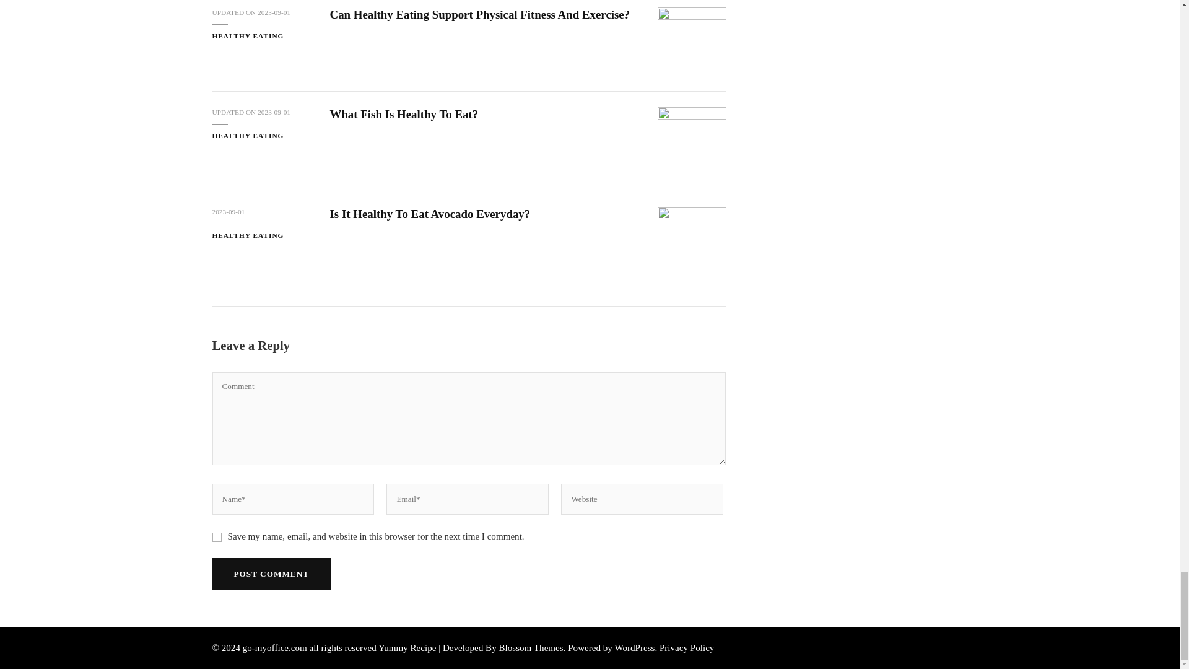  What do you see at coordinates (271, 574) in the screenshot?
I see `Post Comment` at bounding box center [271, 574].